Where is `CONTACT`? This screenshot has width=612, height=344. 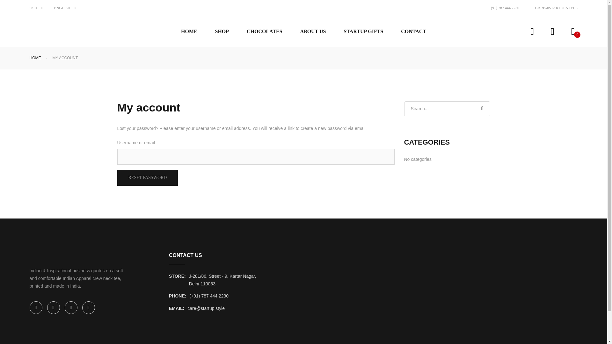
CONTACT is located at coordinates (413, 31).